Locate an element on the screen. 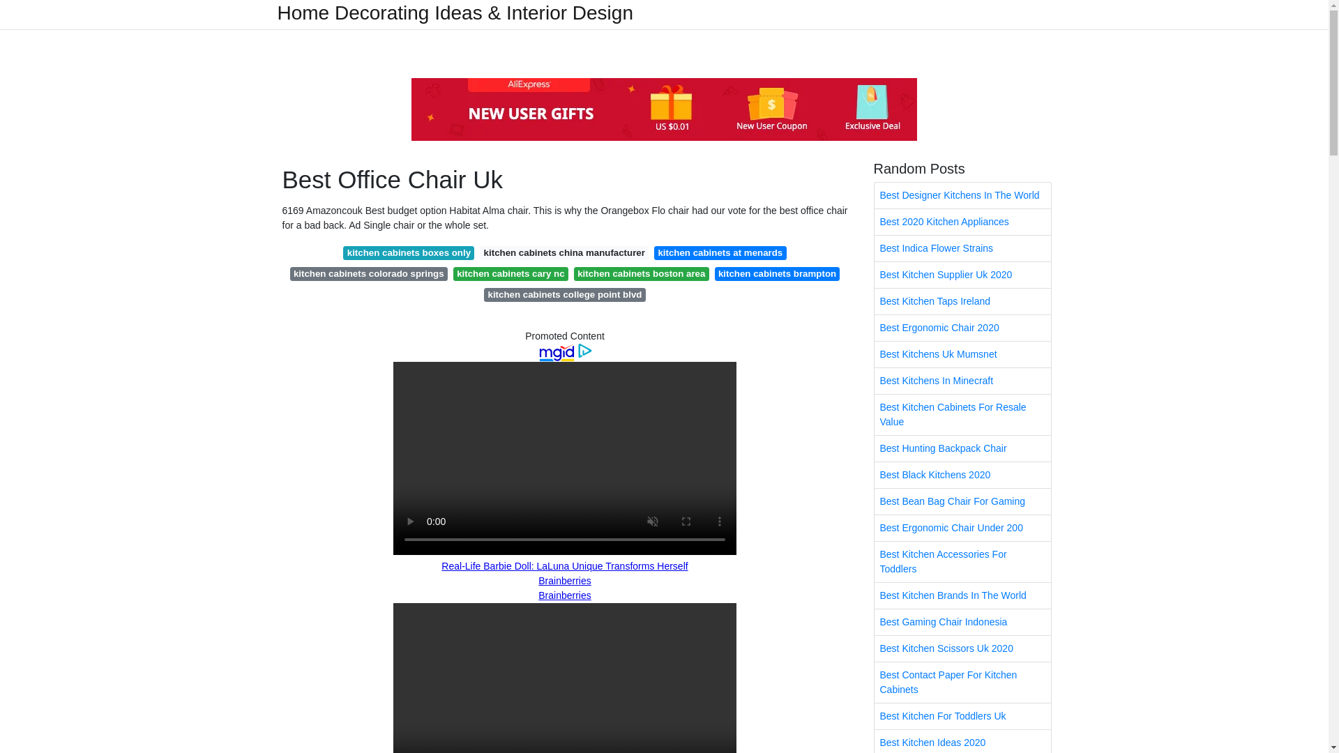 This screenshot has width=1339, height=753. kitchen cabinets cary nc is located at coordinates (510, 273).